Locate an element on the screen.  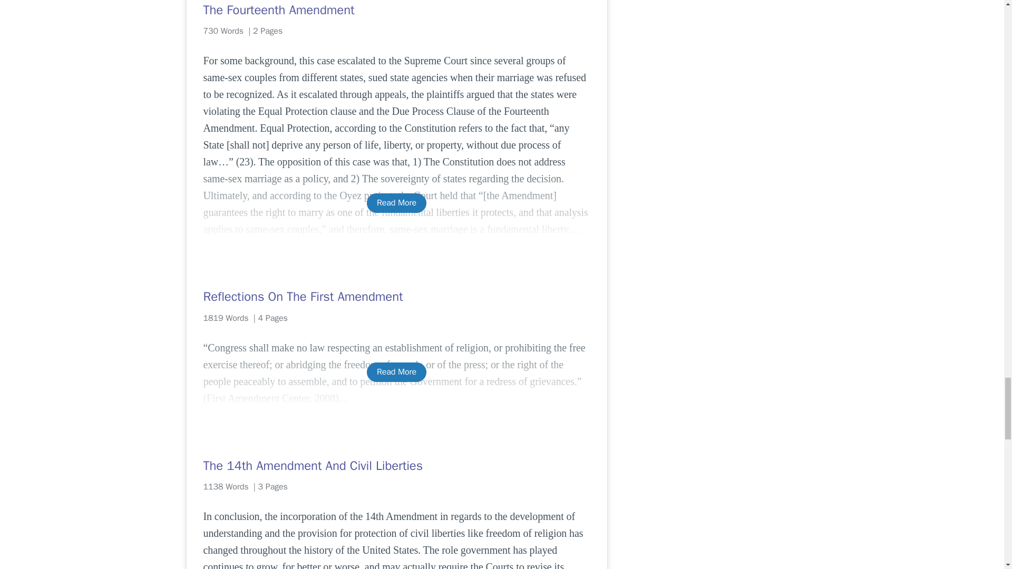
Reflections On The First Amendment is located at coordinates (396, 296).